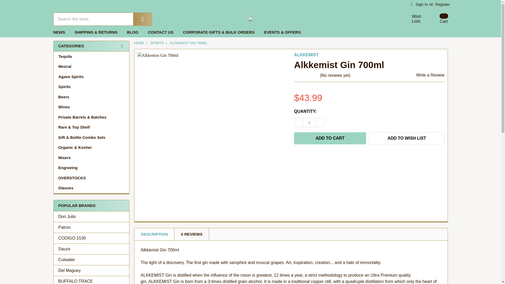 This screenshot has width=505, height=284. I want to click on Wish Lists, so click(442, 4).